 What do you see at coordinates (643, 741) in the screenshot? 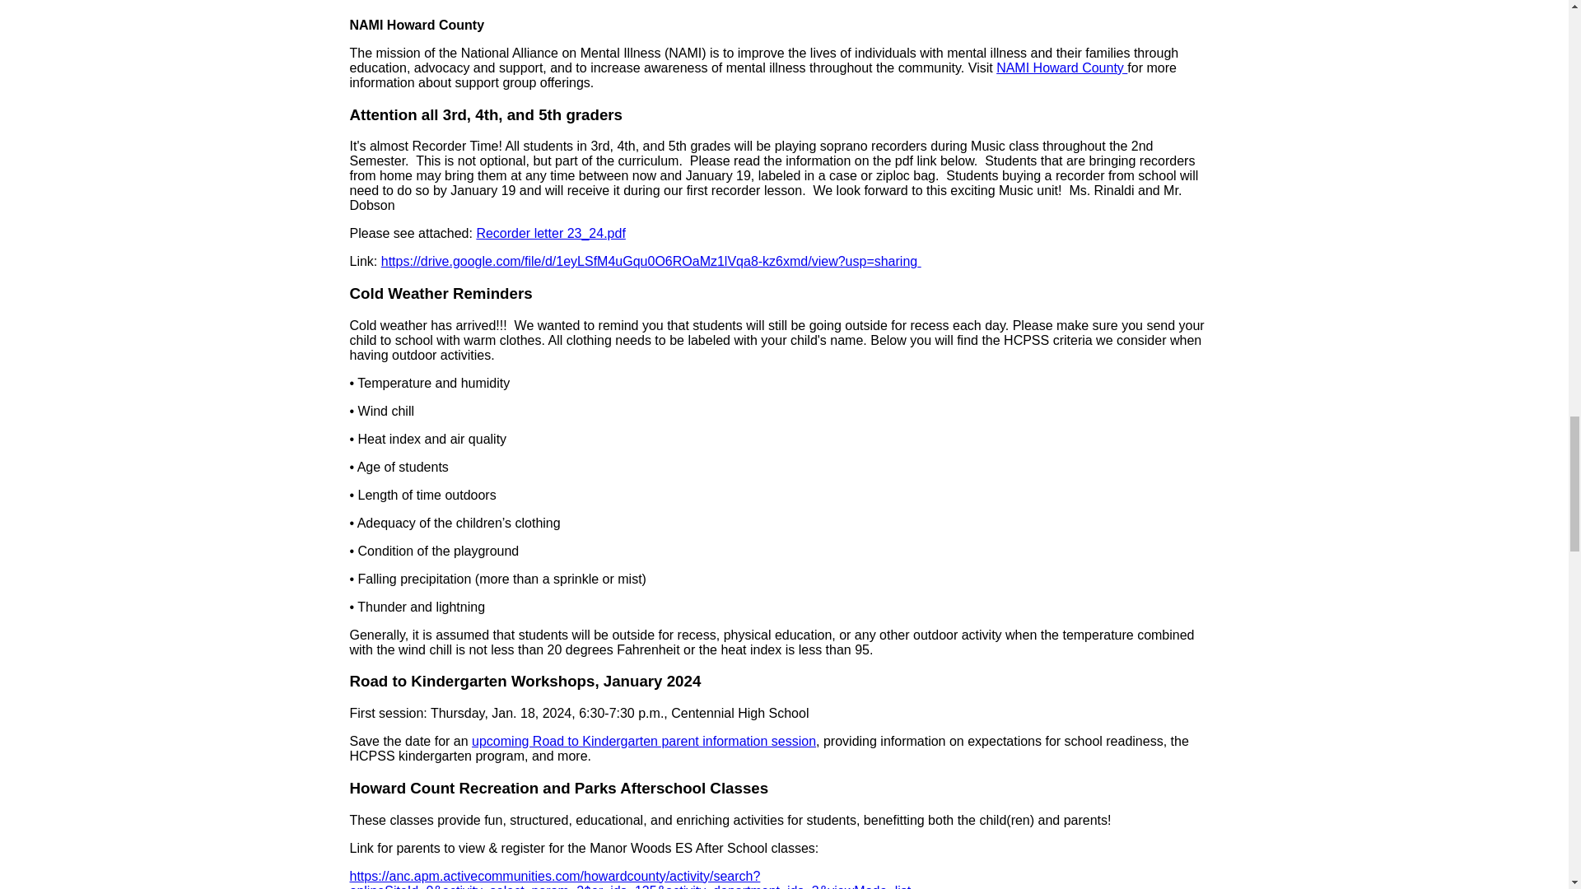
I see `upcoming Road to Kindergarten parent information session` at bounding box center [643, 741].